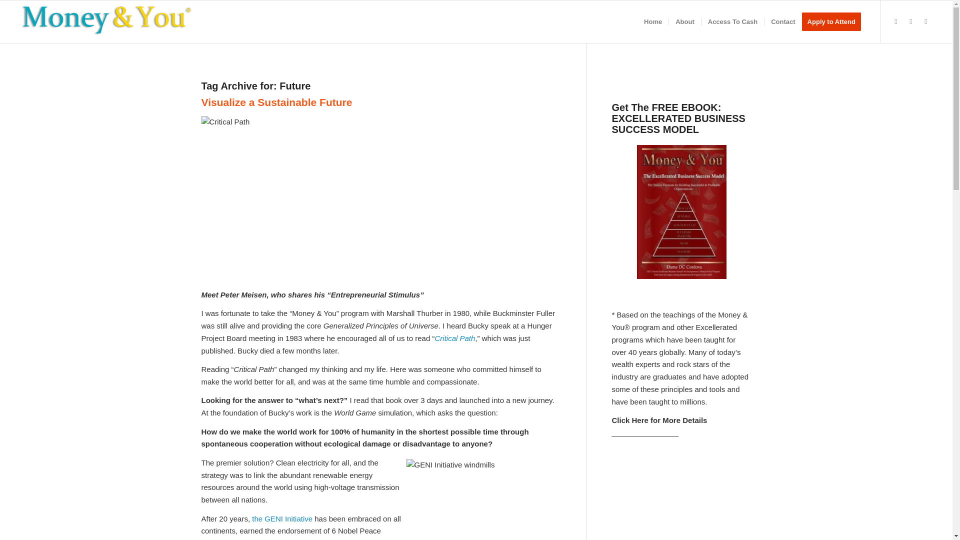 Image resolution: width=960 pixels, height=540 pixels. Describe the element at coordinates (834, 22) in the screenshot. I see `Apply to Attend` at that location.